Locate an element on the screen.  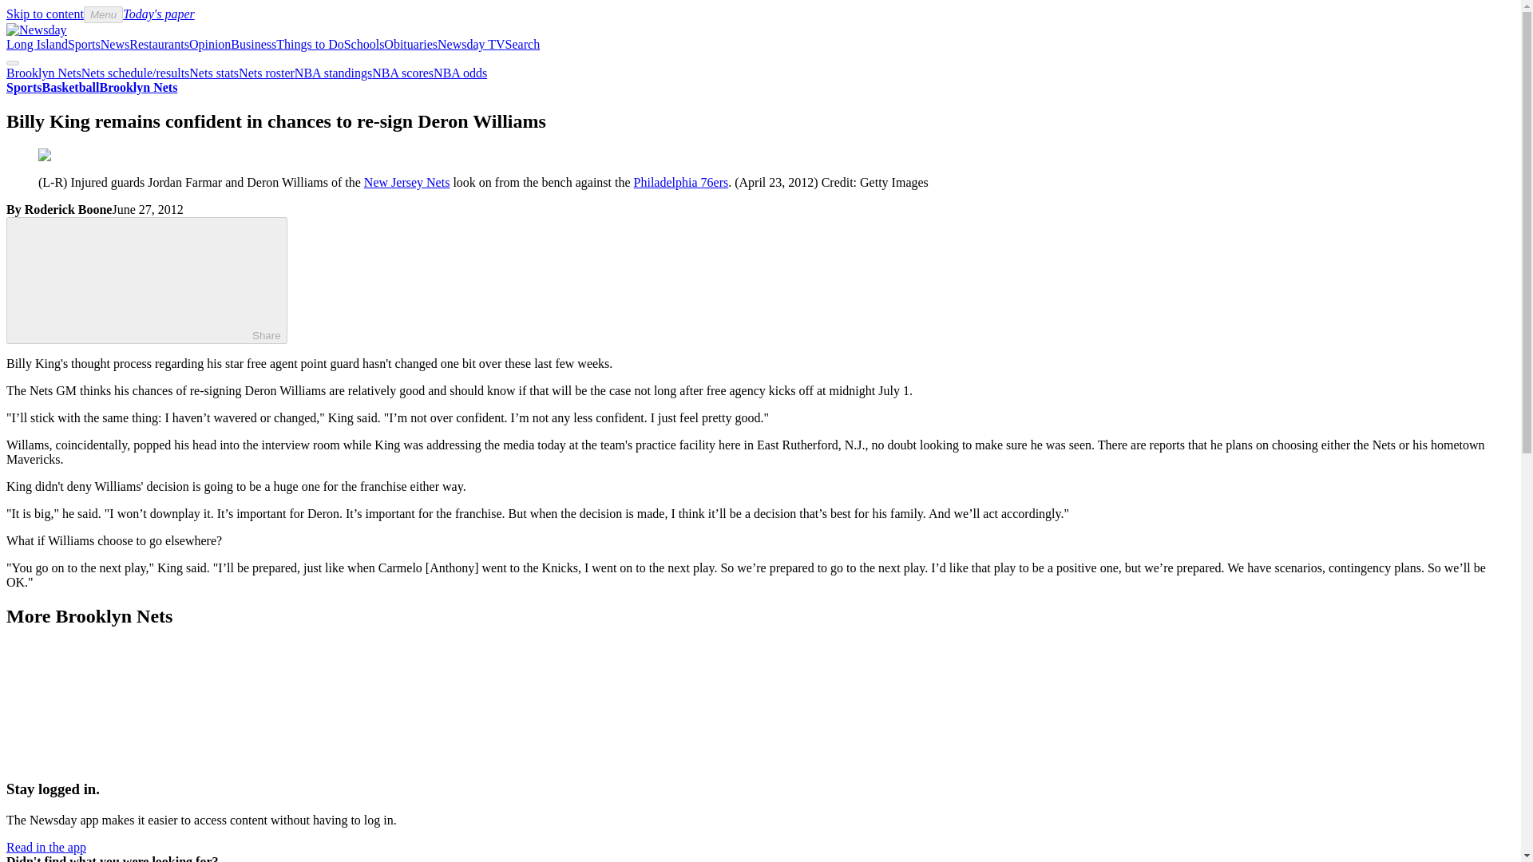
News is located at coordinates (115, 44).